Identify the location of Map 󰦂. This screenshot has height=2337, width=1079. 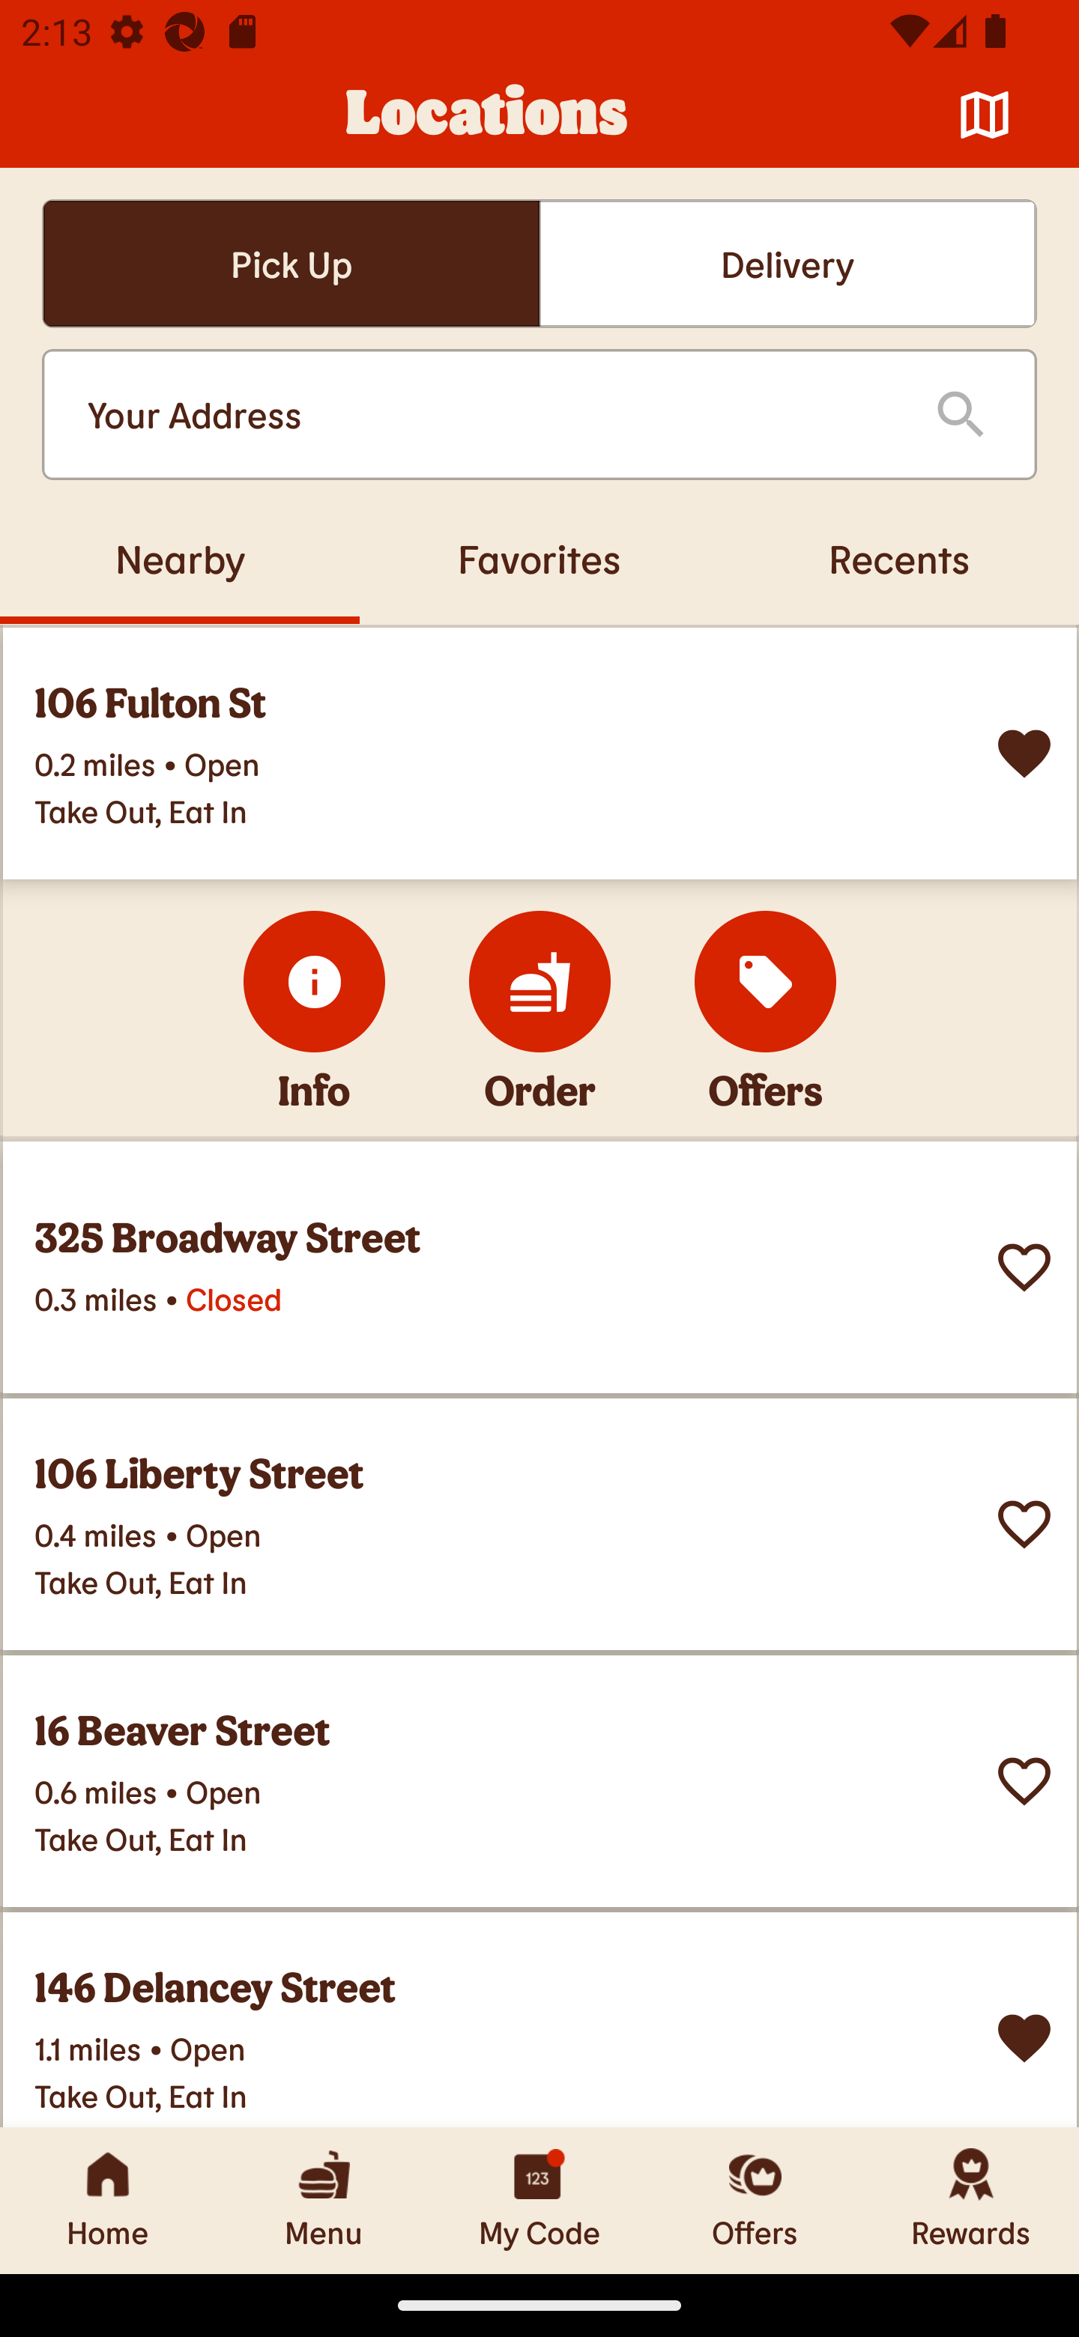
(985, 115).